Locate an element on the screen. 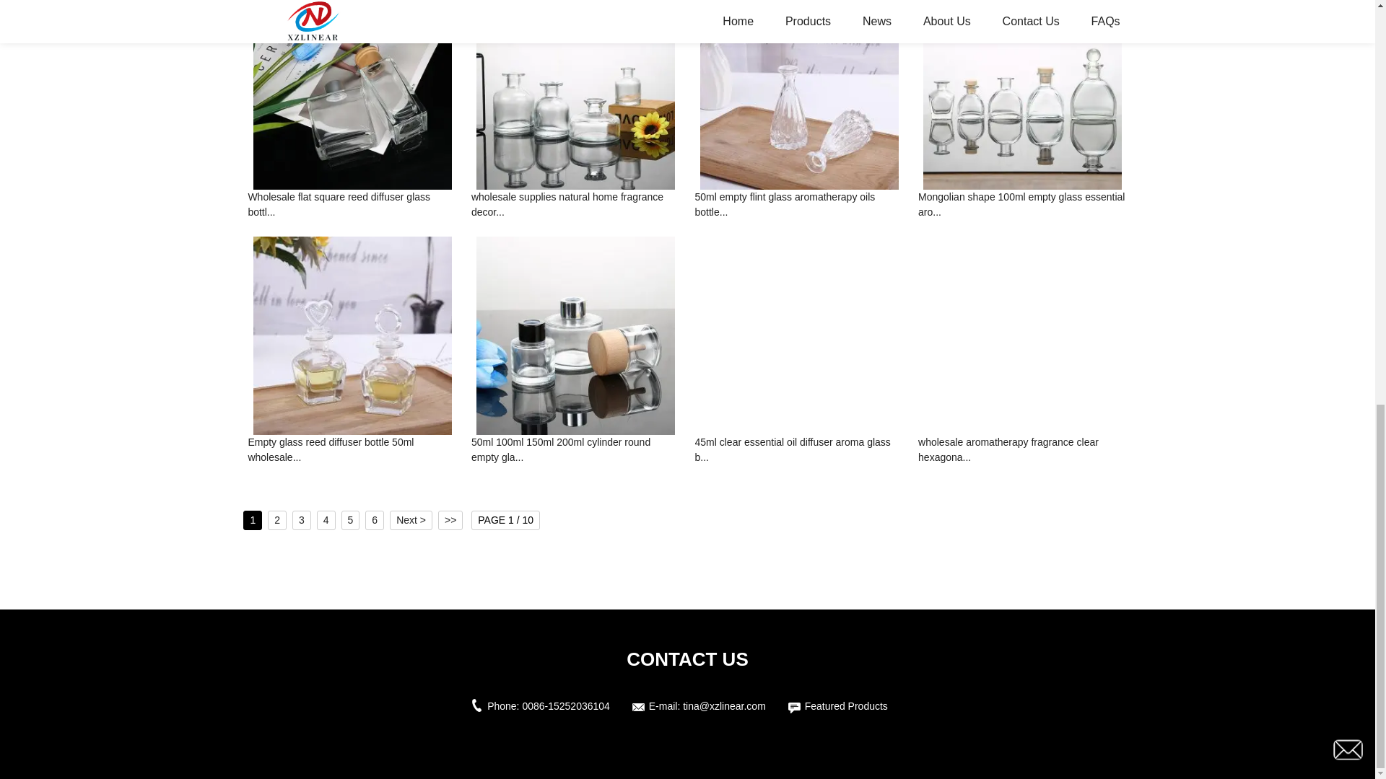 This screenshot has width=1386, height=779. 50ml empty flint glass aromatherapy oils bottle... is located at coordinates (798, 206).